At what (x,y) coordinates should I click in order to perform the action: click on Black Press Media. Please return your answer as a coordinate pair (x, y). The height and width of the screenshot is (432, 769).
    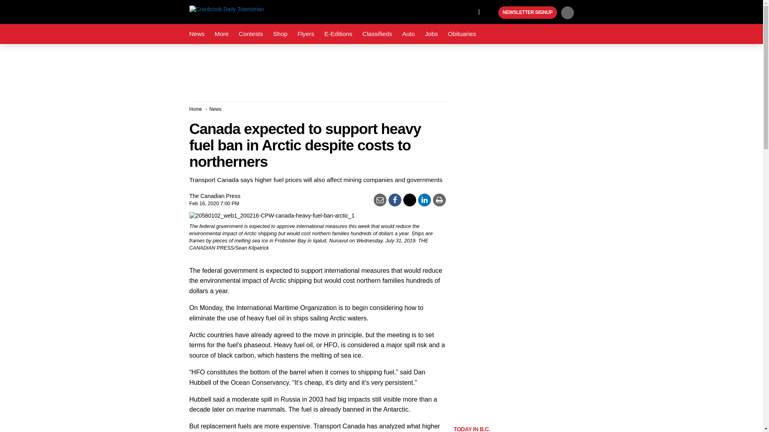
    Looking at the image, I should click on (491, 13).